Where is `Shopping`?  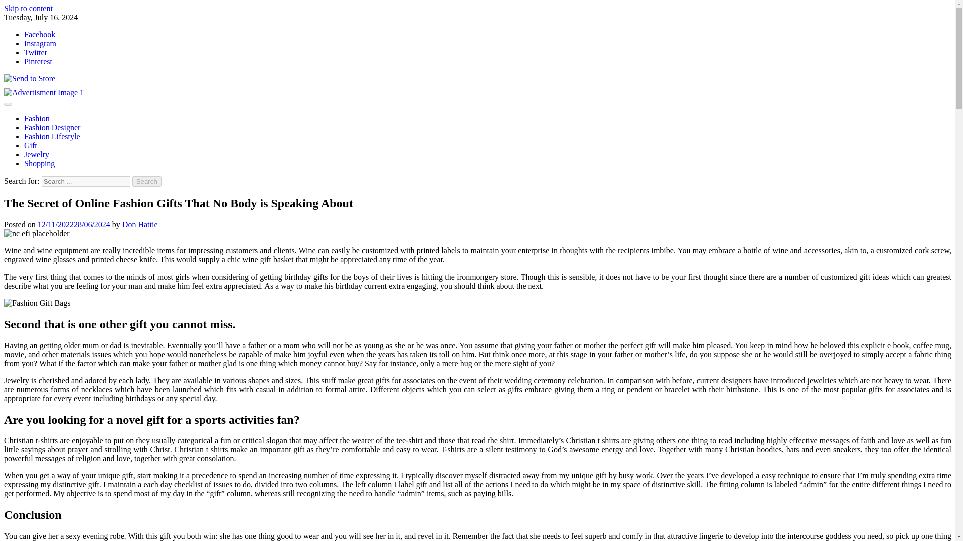
Shopping is located at coordinates (39, 163).